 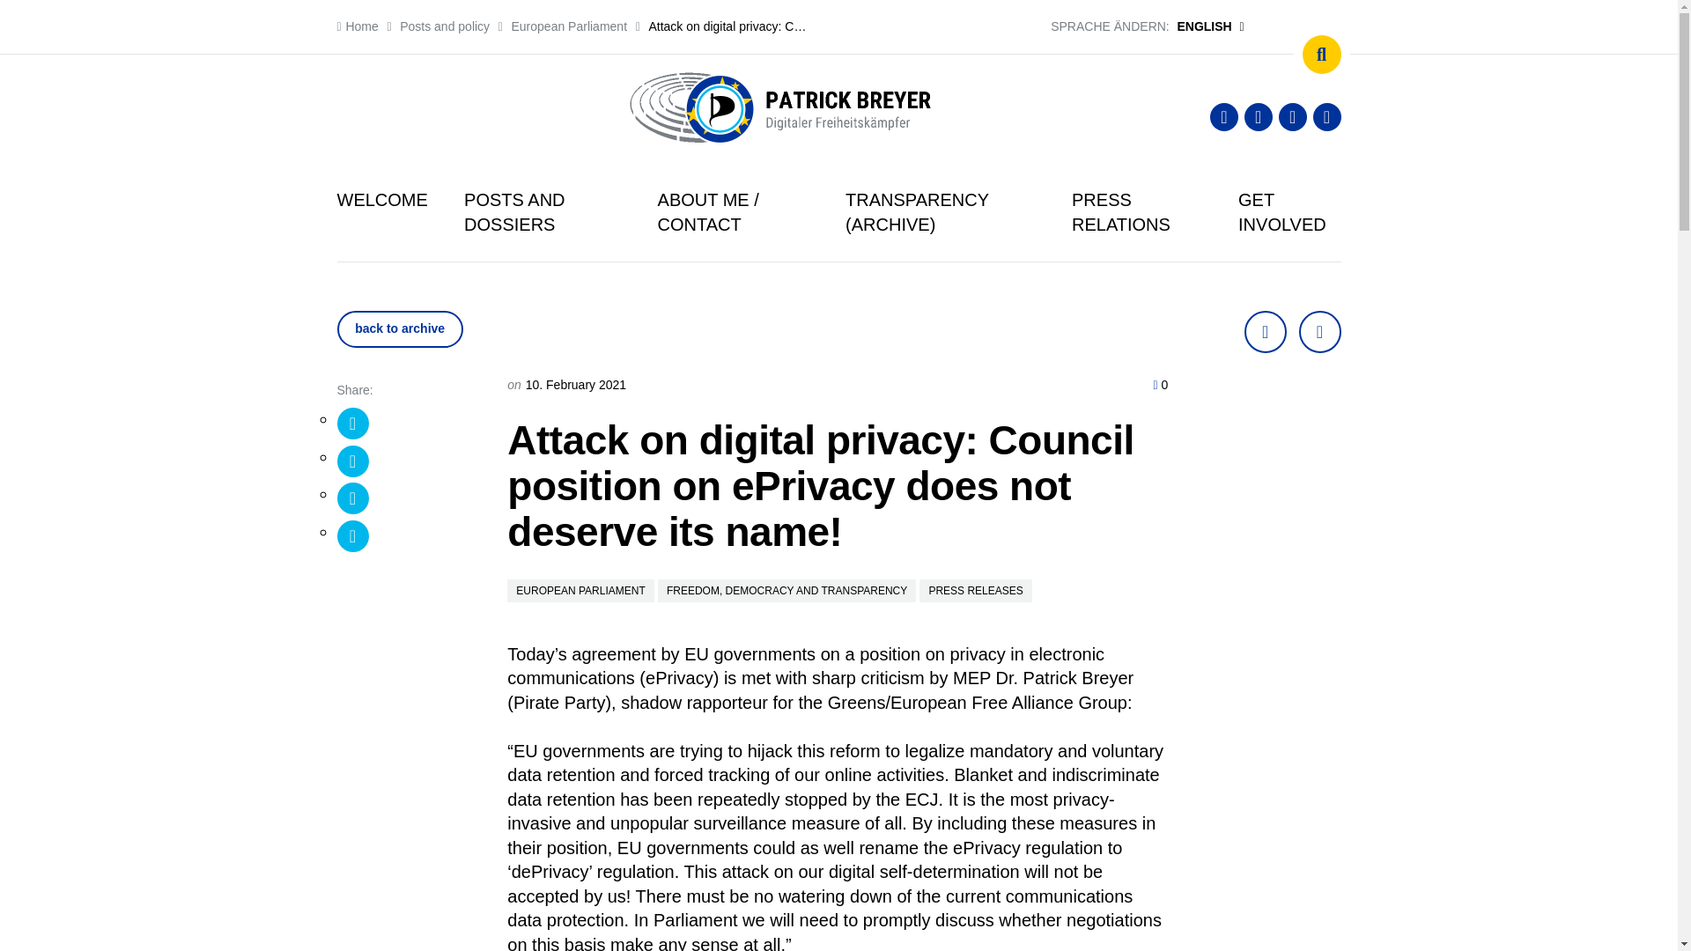 What do you see at coordinates (357, 26) in the screenshot?
I see `Home` at bounding box center [357, 26].